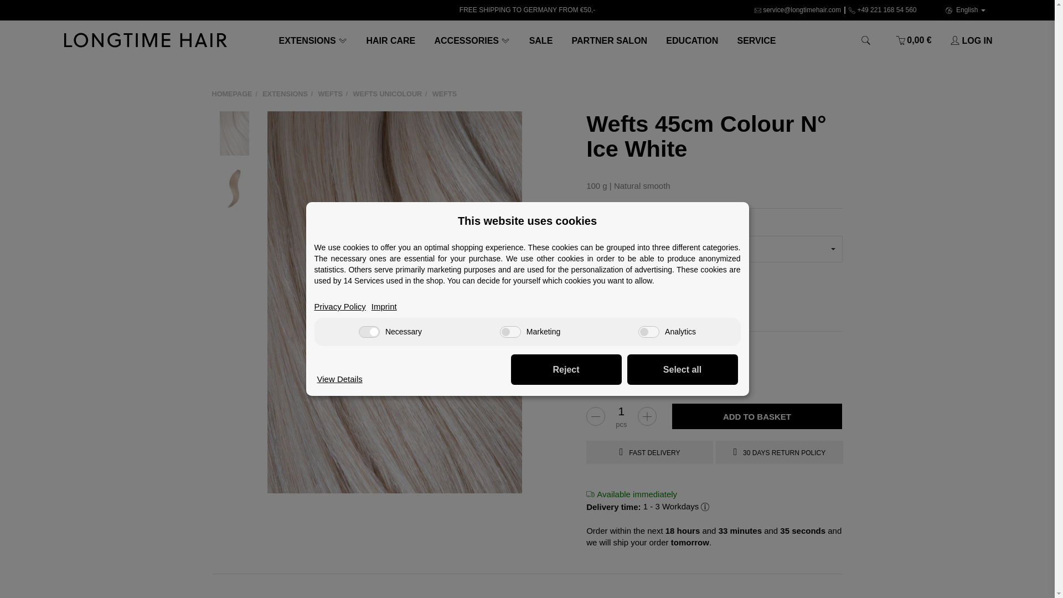  Describe the element at coordinates (145, 40) in the screenshot. I see `LONGTIME HAIR` at that location.